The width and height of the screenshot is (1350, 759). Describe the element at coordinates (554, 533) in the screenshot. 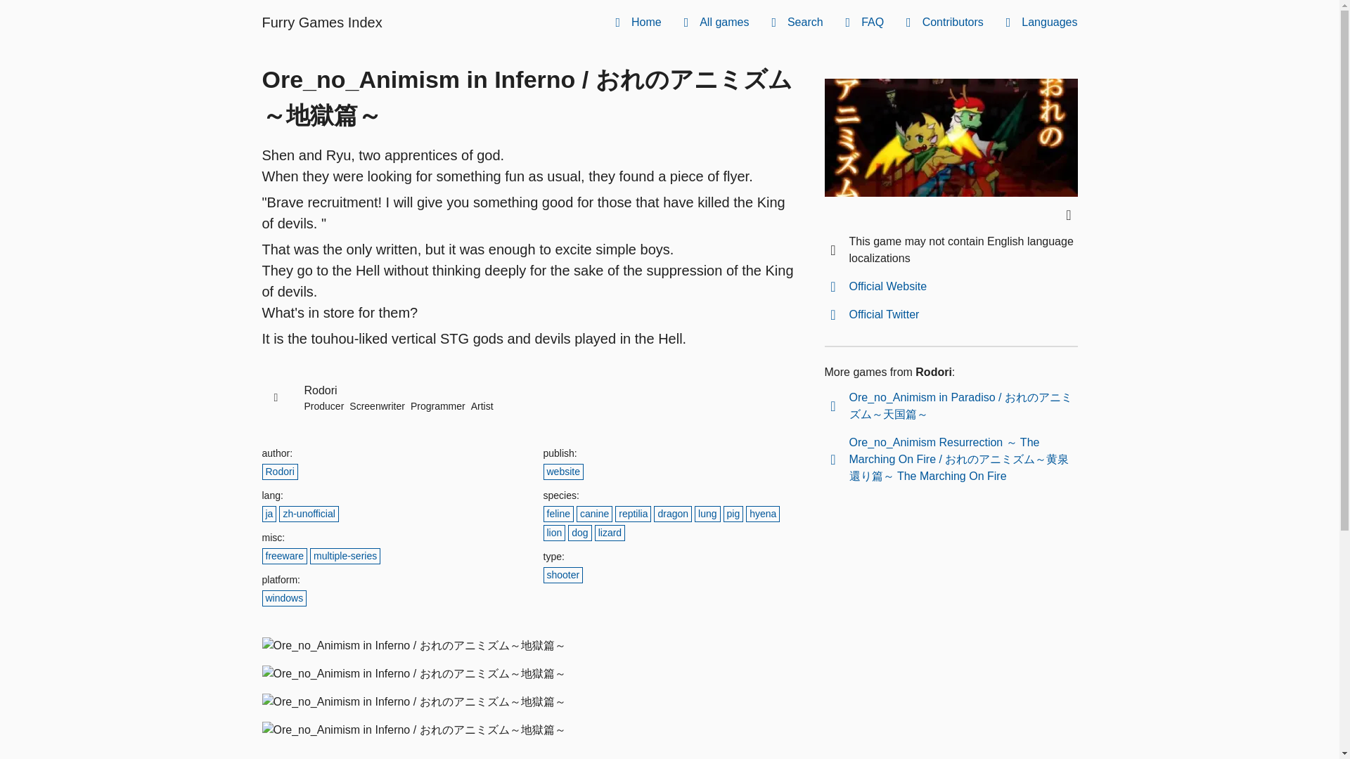

I see `lion` at that location.